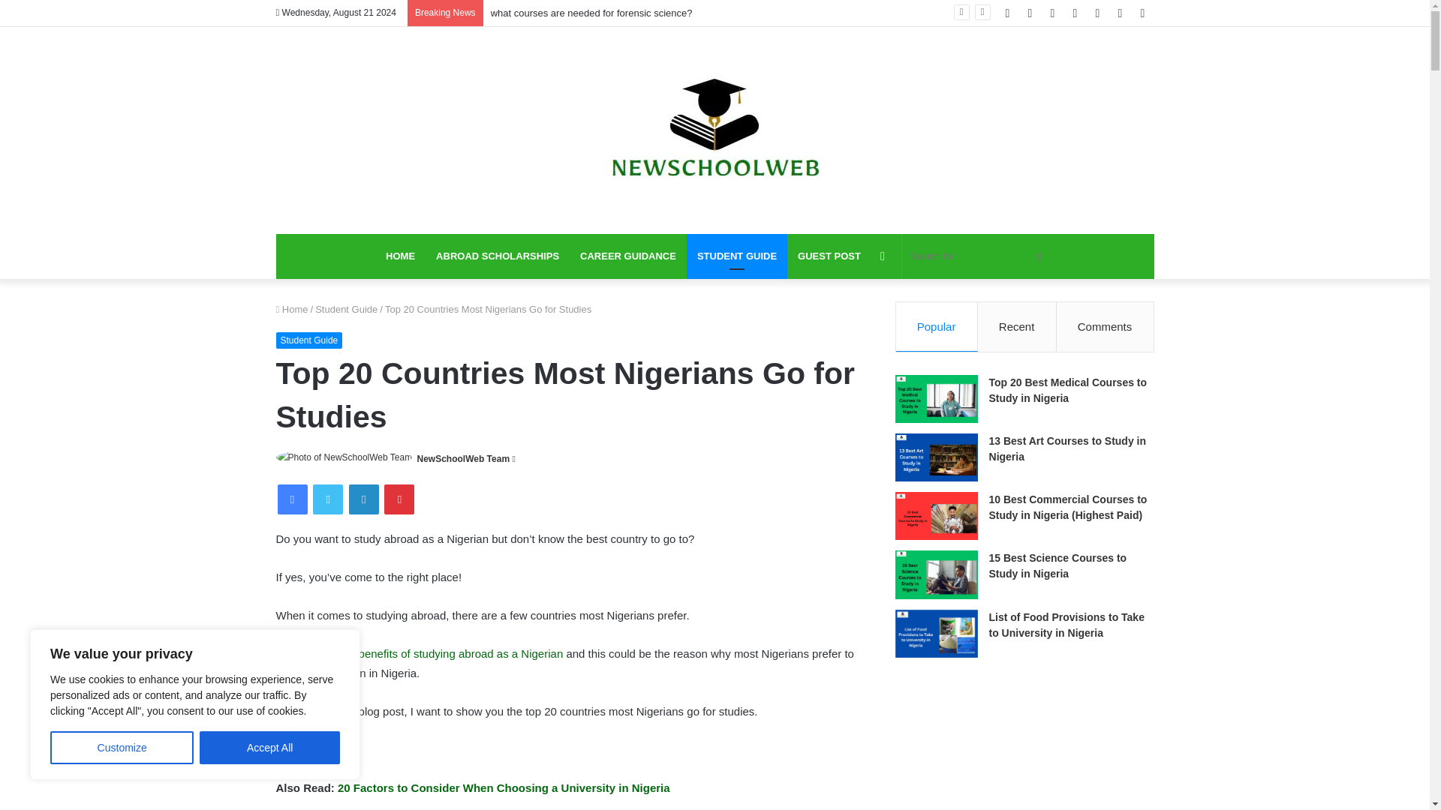  What do you see at coordinates (293, 499) in the screenshot?
I see `Facebook` at bounding box center [293, 499].